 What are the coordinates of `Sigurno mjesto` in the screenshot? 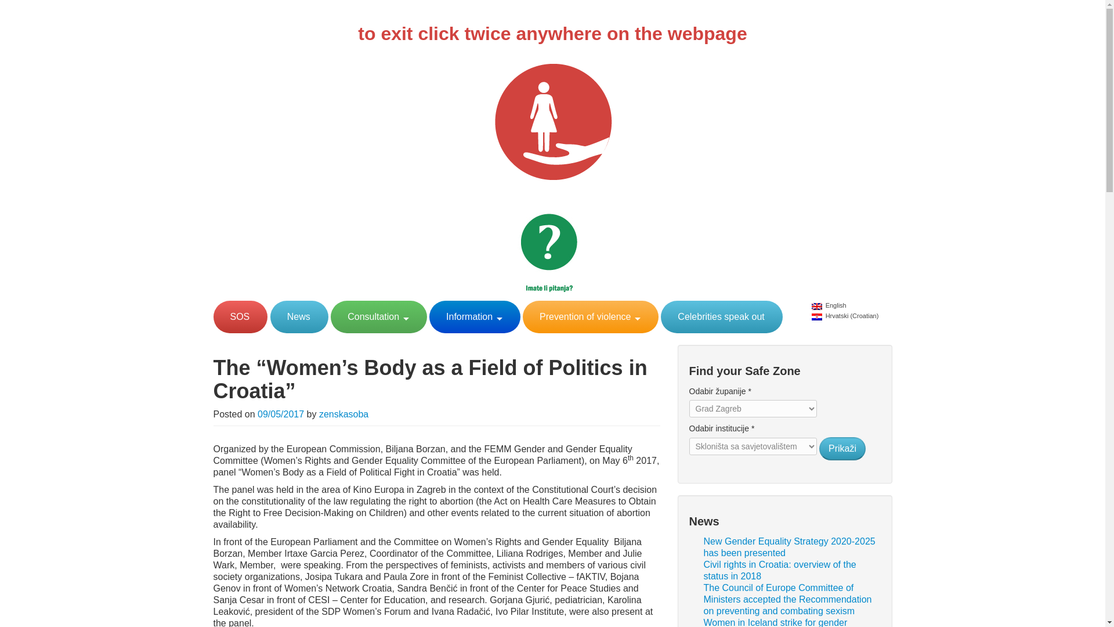 It's located at (552, 121).